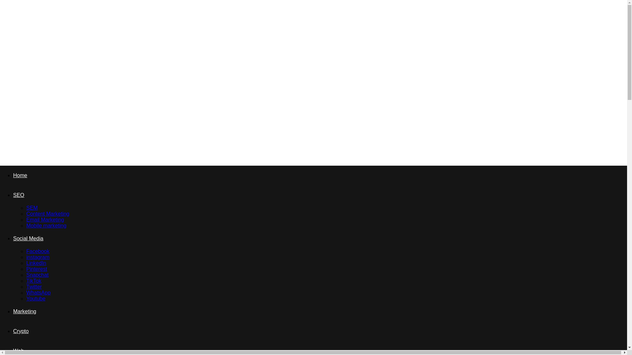 This screenshot has height=355, width=632. I want to click on SEM, so click(32, 208).